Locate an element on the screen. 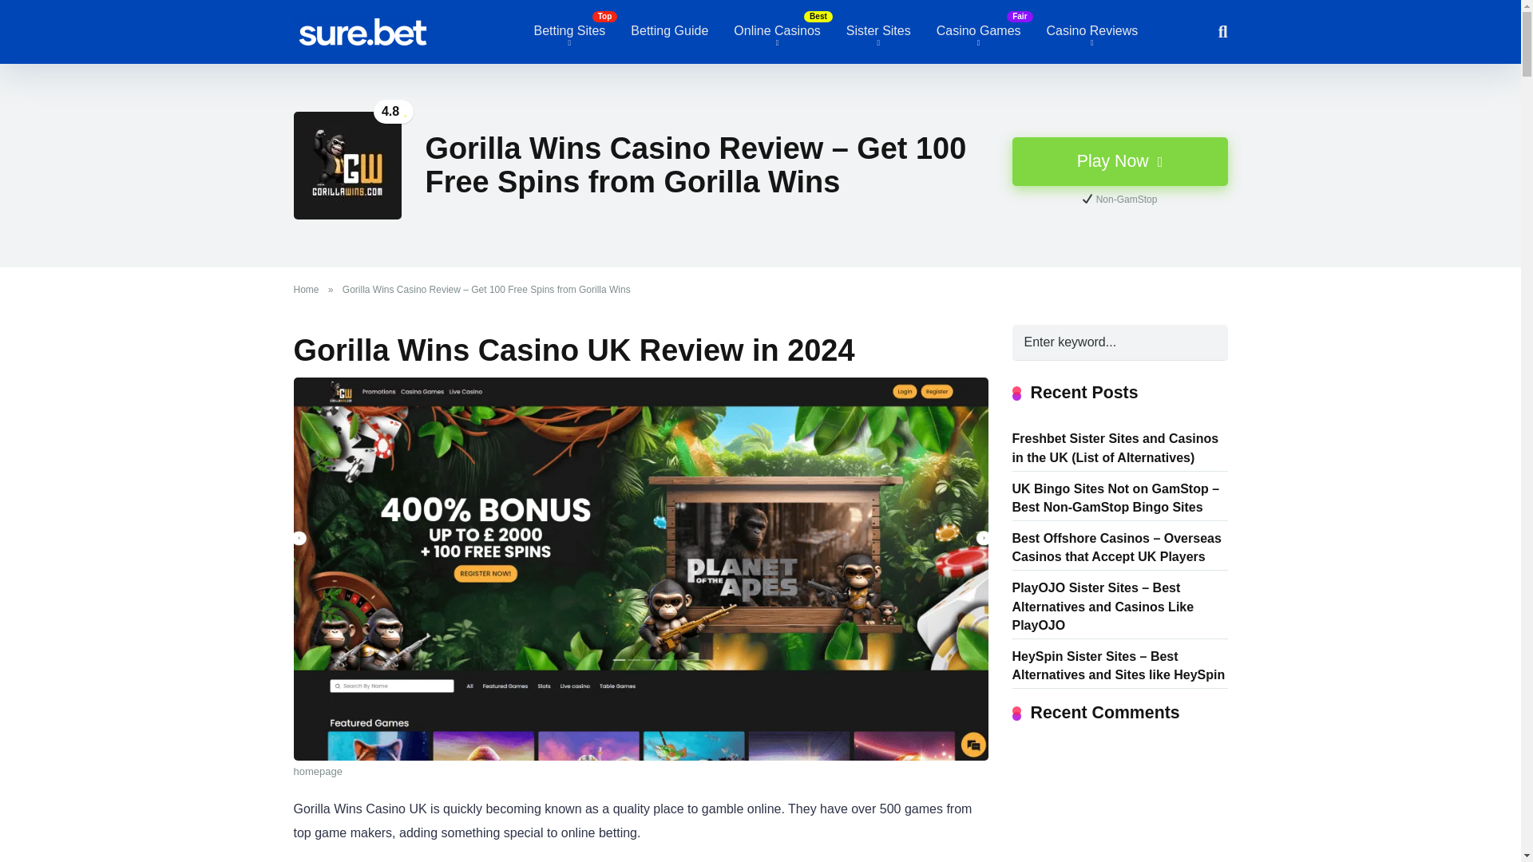 The image size is (1533, 862). Sure.bet is located at coordinates (362, 26).